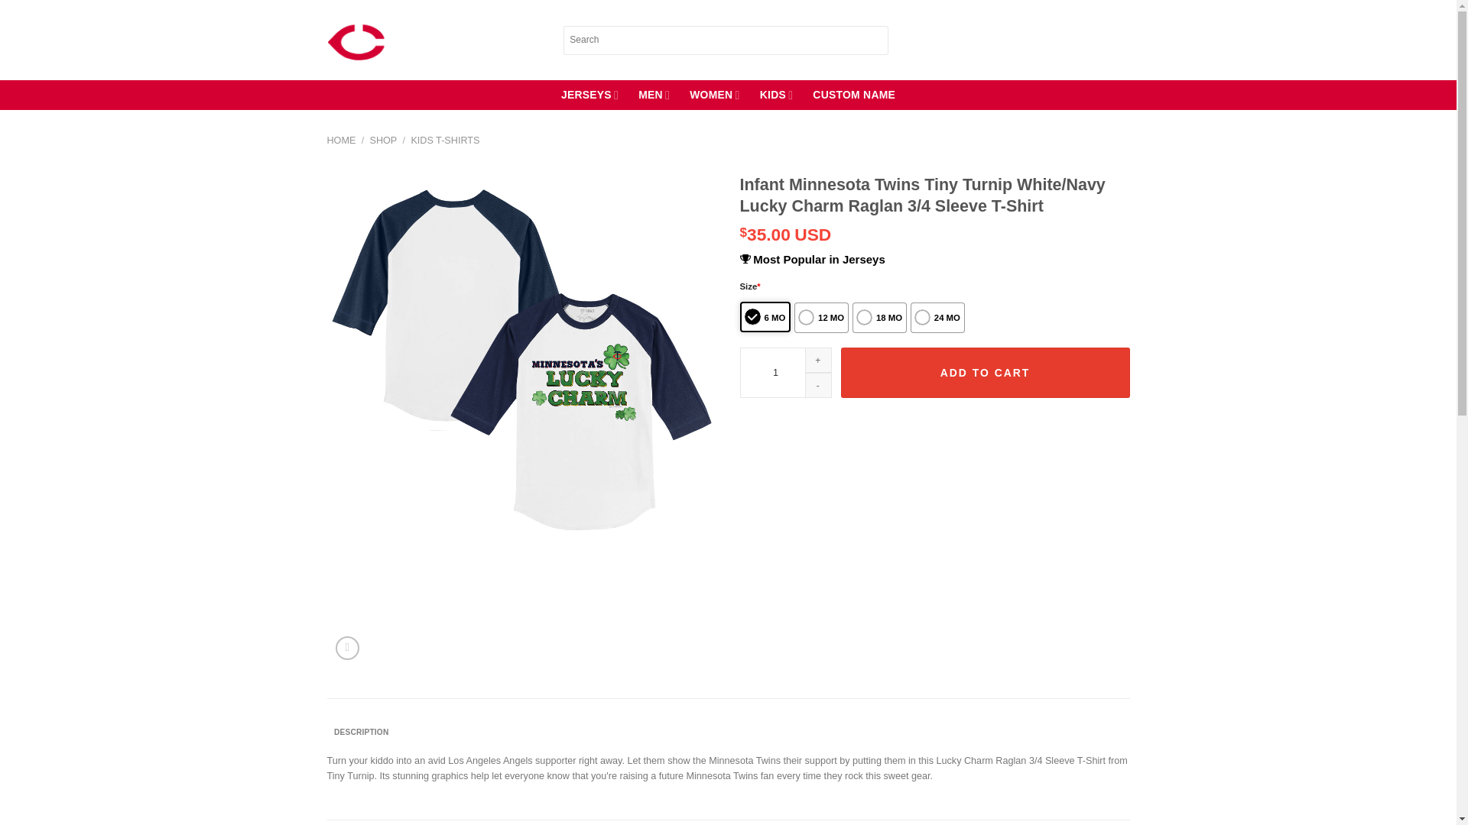 The height and width of the screenshot is (825, 1468). I want to click on ADD TO CART, so click(986, 372).